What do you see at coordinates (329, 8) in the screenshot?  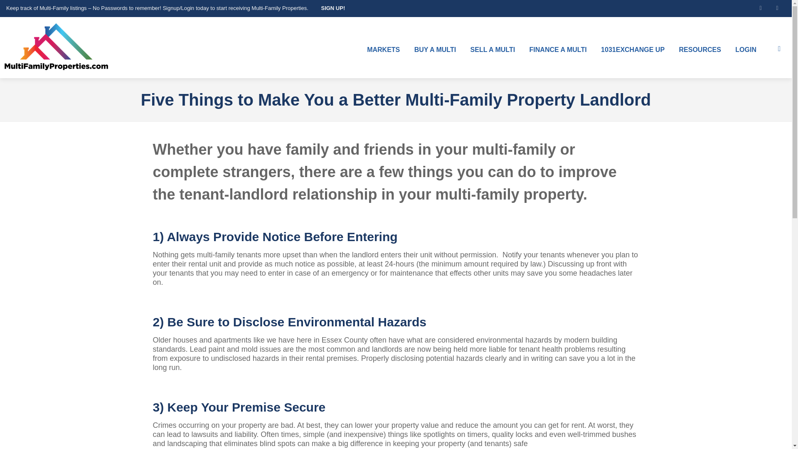 I see `SIGN UP!` at bounding box center [329, 8].